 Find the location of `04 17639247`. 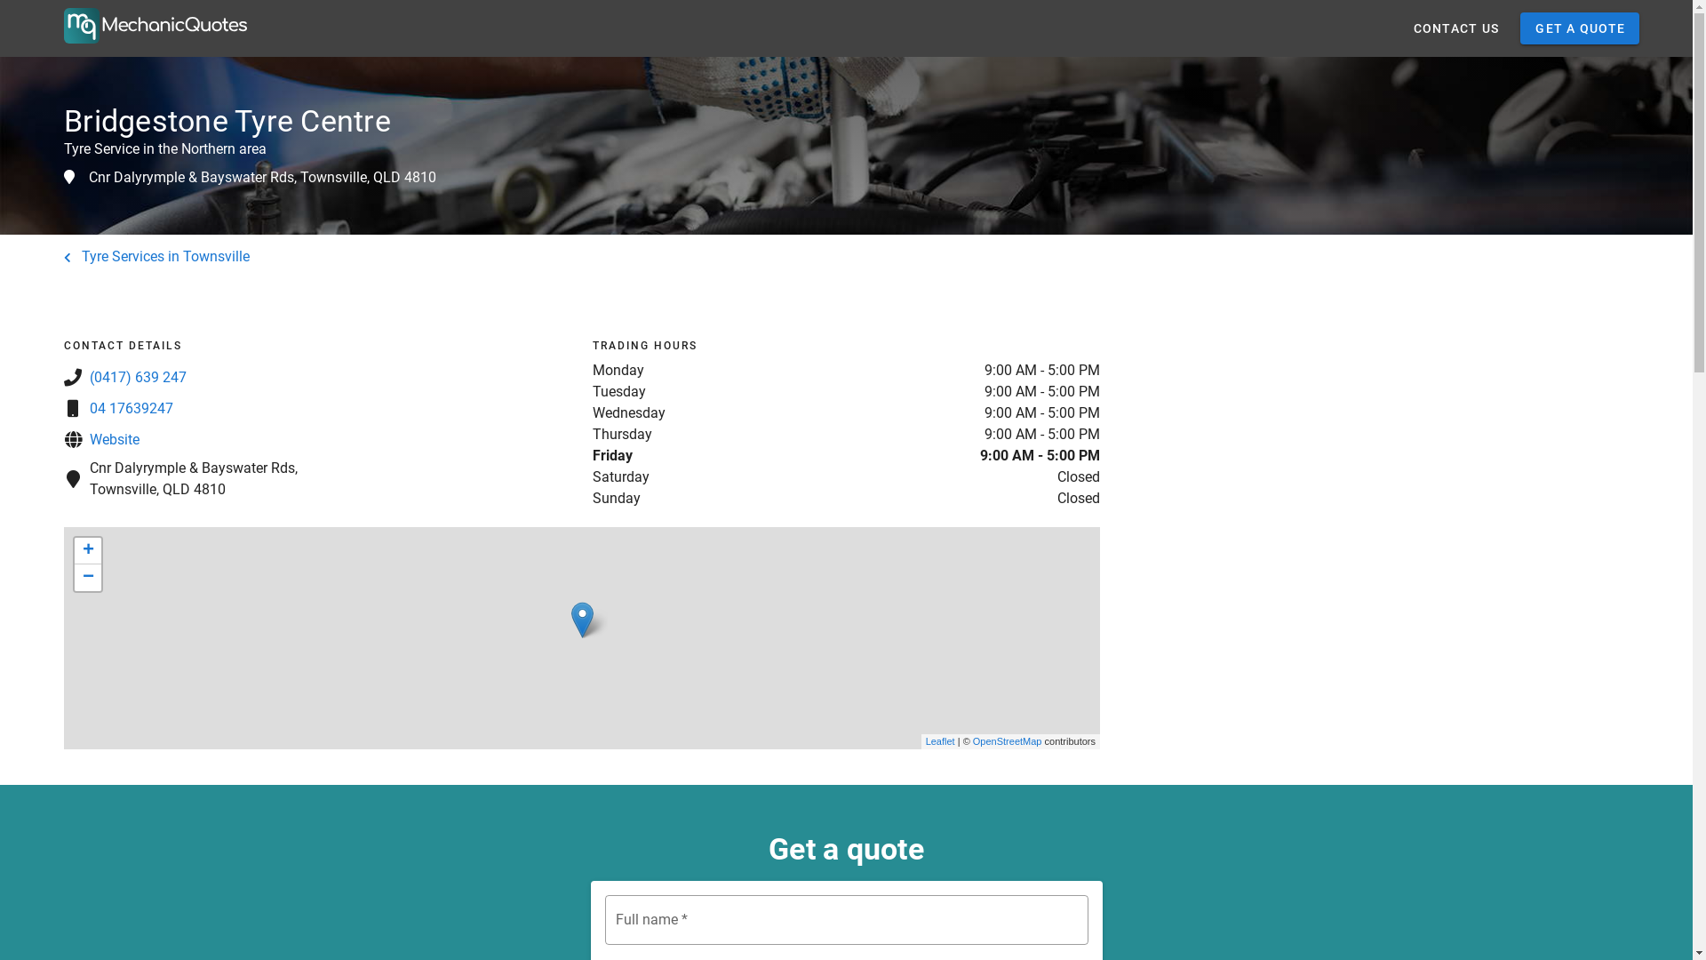

04 17639247 is located at coordinates (132, 409).